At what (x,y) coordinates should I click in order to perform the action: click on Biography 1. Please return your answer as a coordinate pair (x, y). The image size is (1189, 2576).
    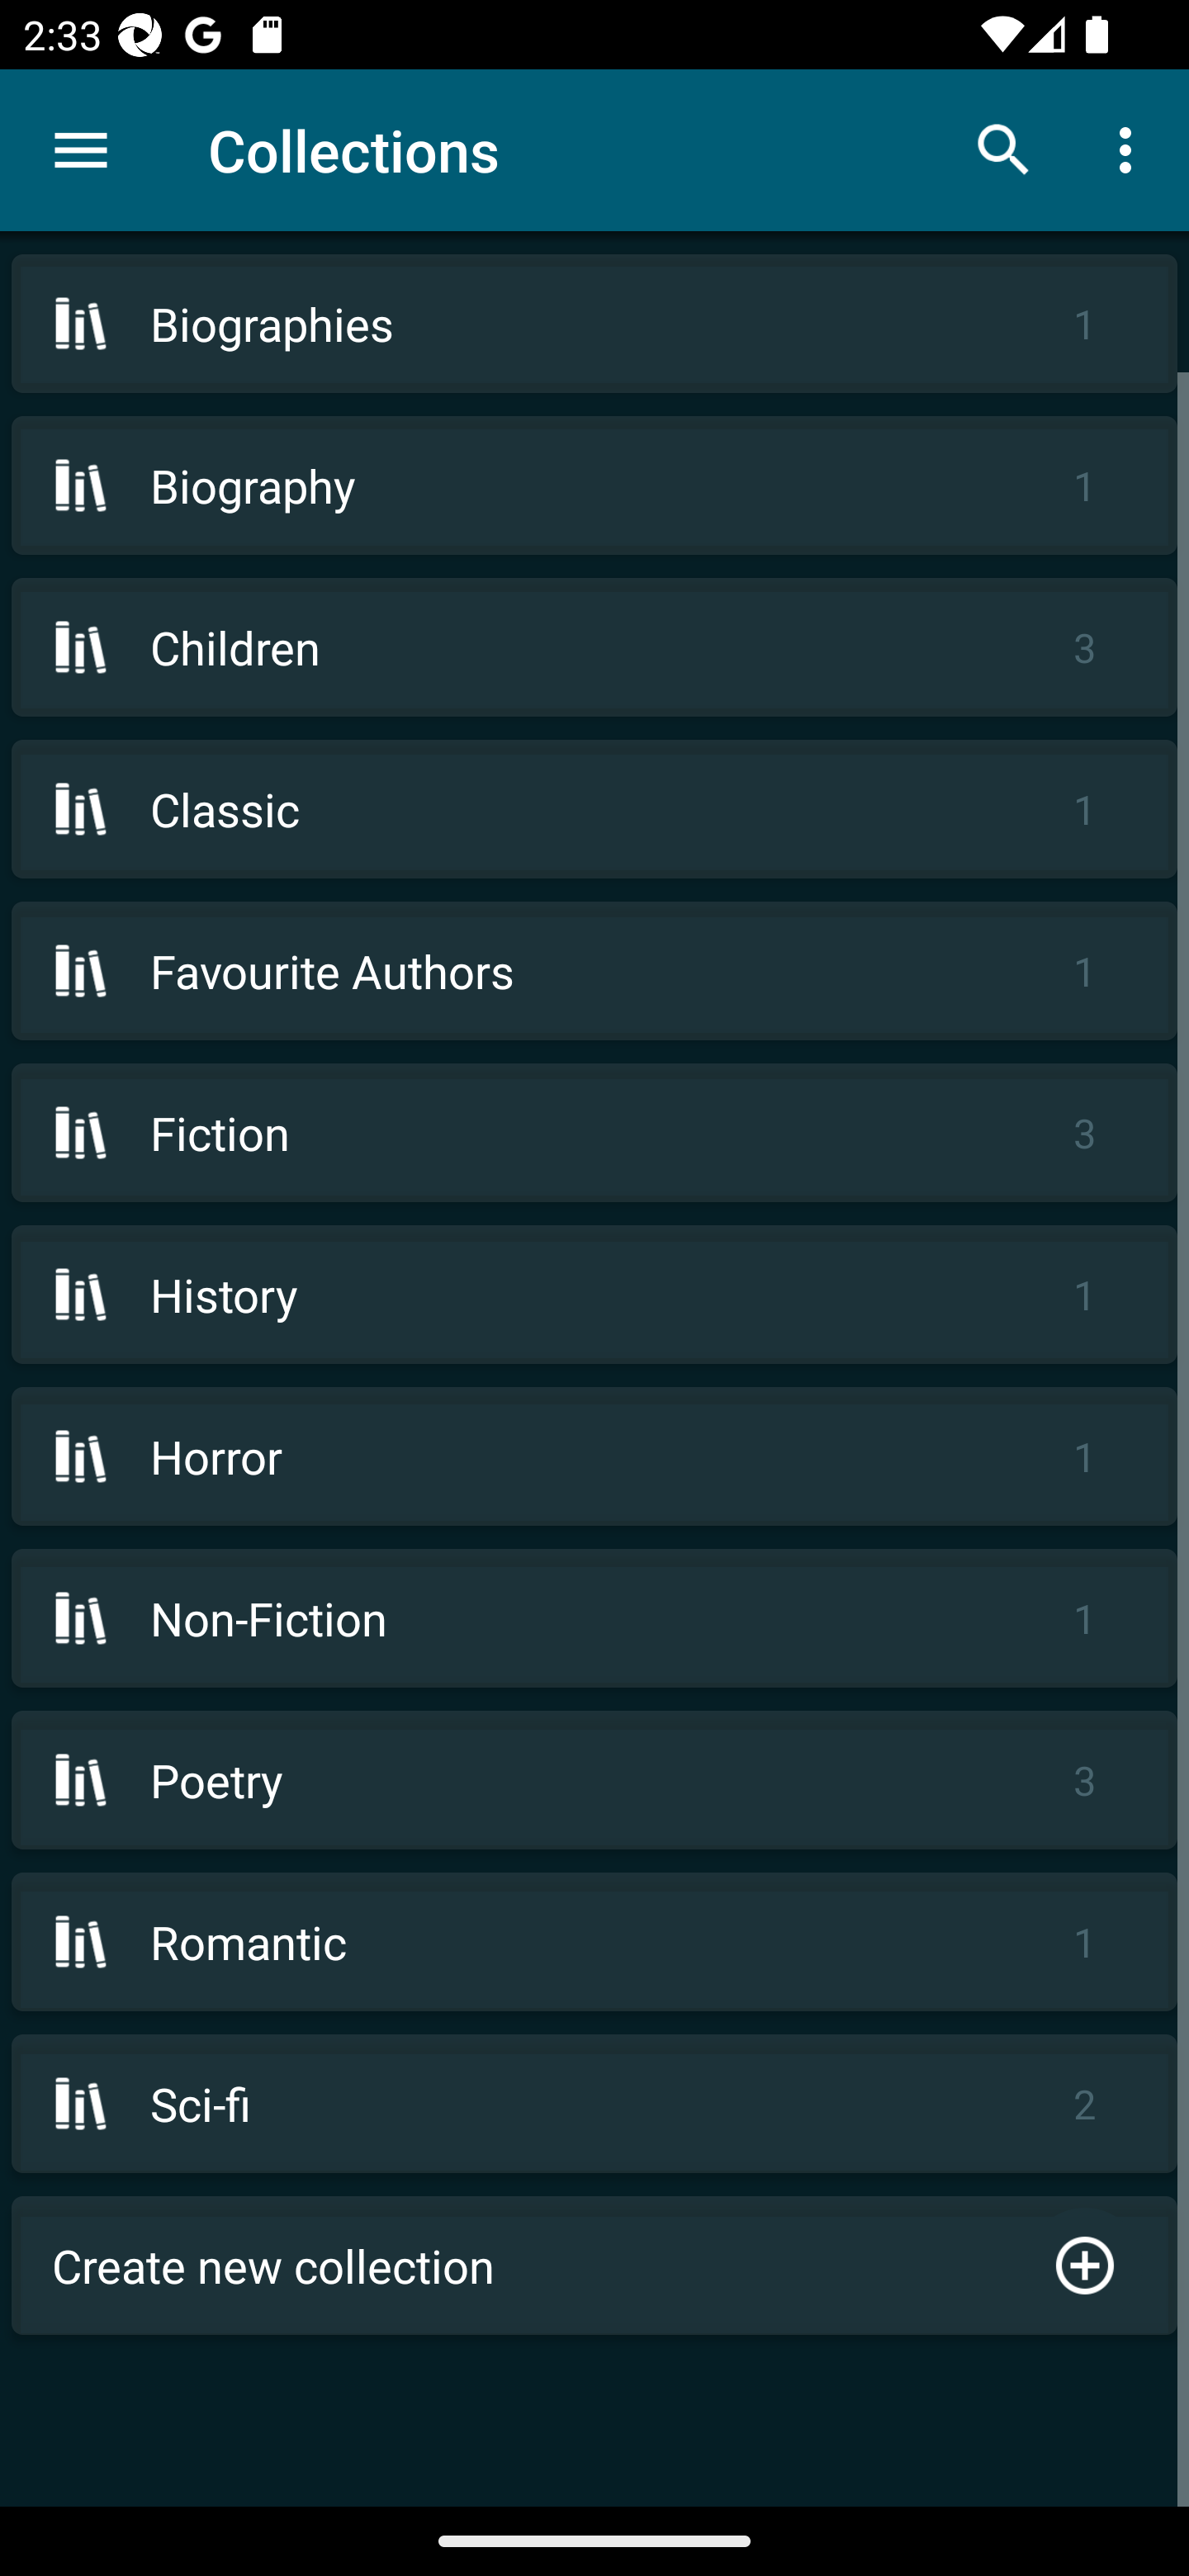
    Looking at the image, I should click on (594, 485).